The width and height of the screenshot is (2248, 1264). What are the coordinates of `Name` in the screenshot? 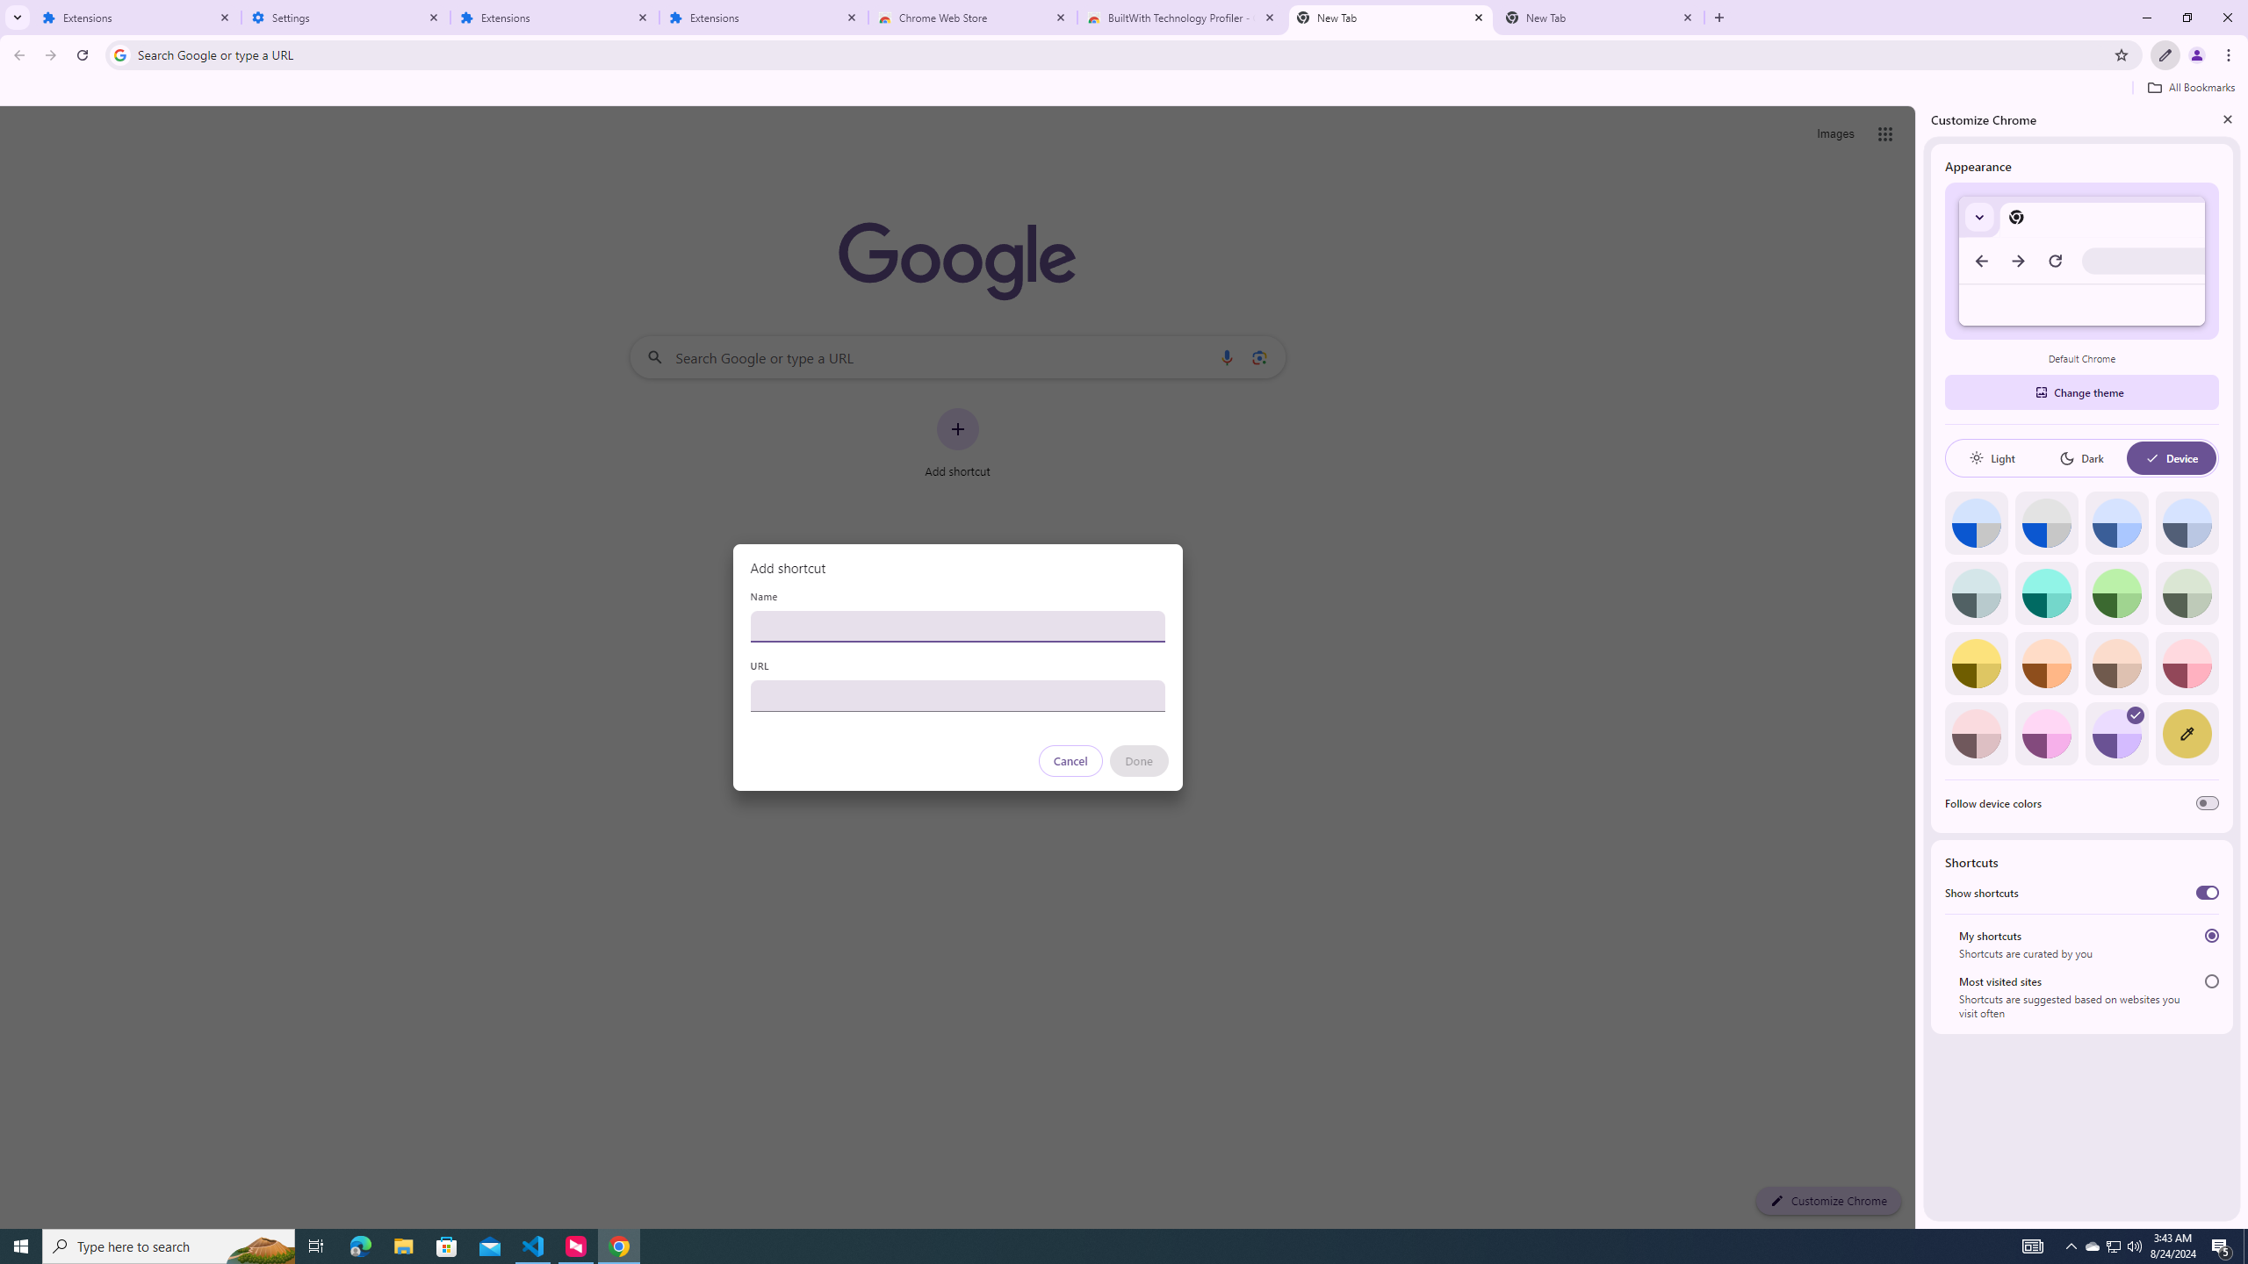 It's located at (957, 626).